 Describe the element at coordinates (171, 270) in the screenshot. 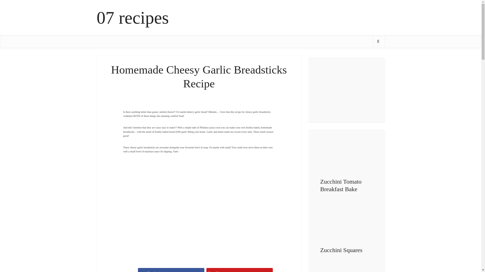

I see `Share on Facebook` at that location.